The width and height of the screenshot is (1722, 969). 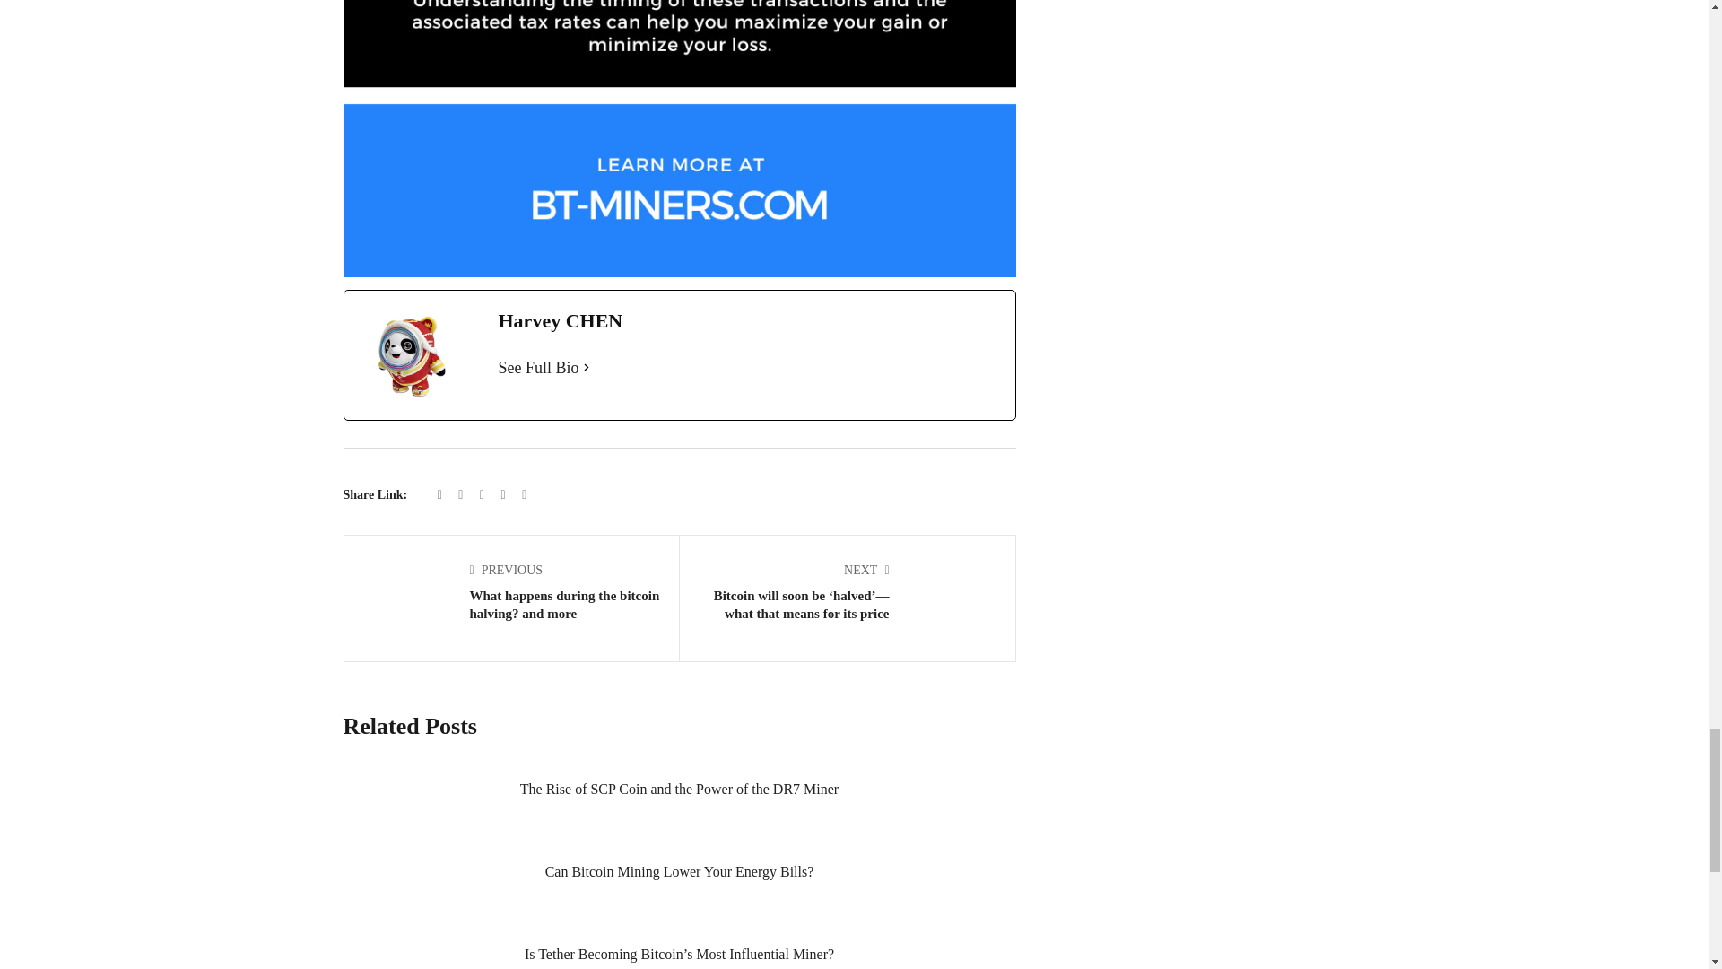 What do you see at coordinates (524, 495) in the screenshot?
I see `Share on Pinterest` at bounding box center [524, 495].